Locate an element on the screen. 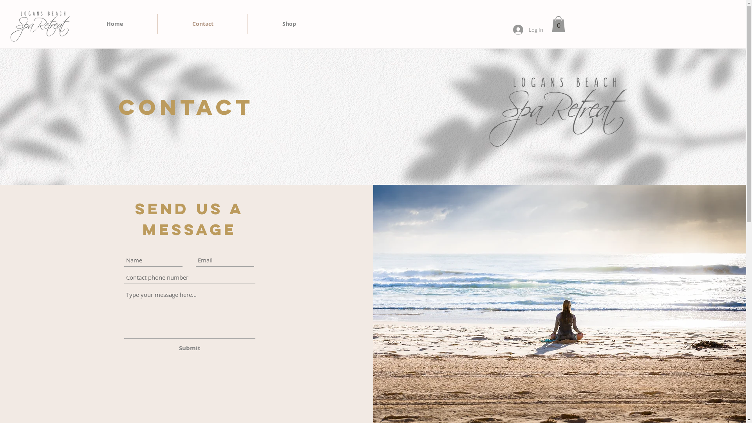 The image size is (752, 423). Log In is located at coordinates (528, 30).